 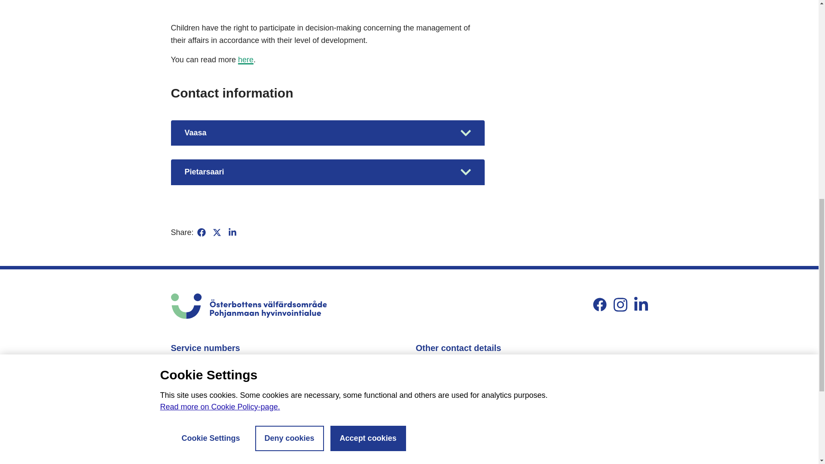 What do you see at coordinates (199, 382) in the screenshot?
I see `116 117` at bounding box center [199, 382].